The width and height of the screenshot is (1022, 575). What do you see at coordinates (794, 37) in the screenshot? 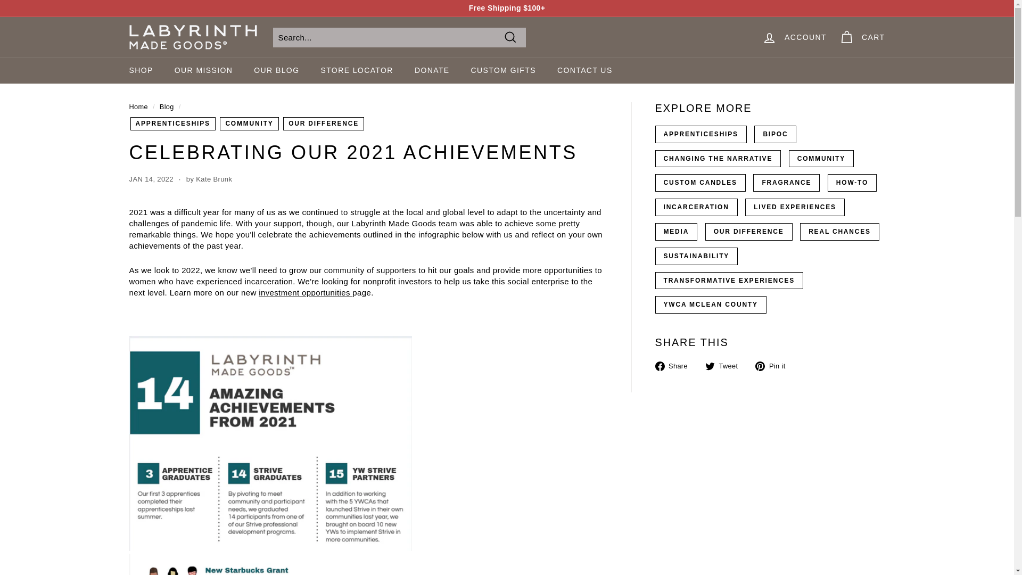
I see `ACCOUNT` at bounding box center [794, 37].